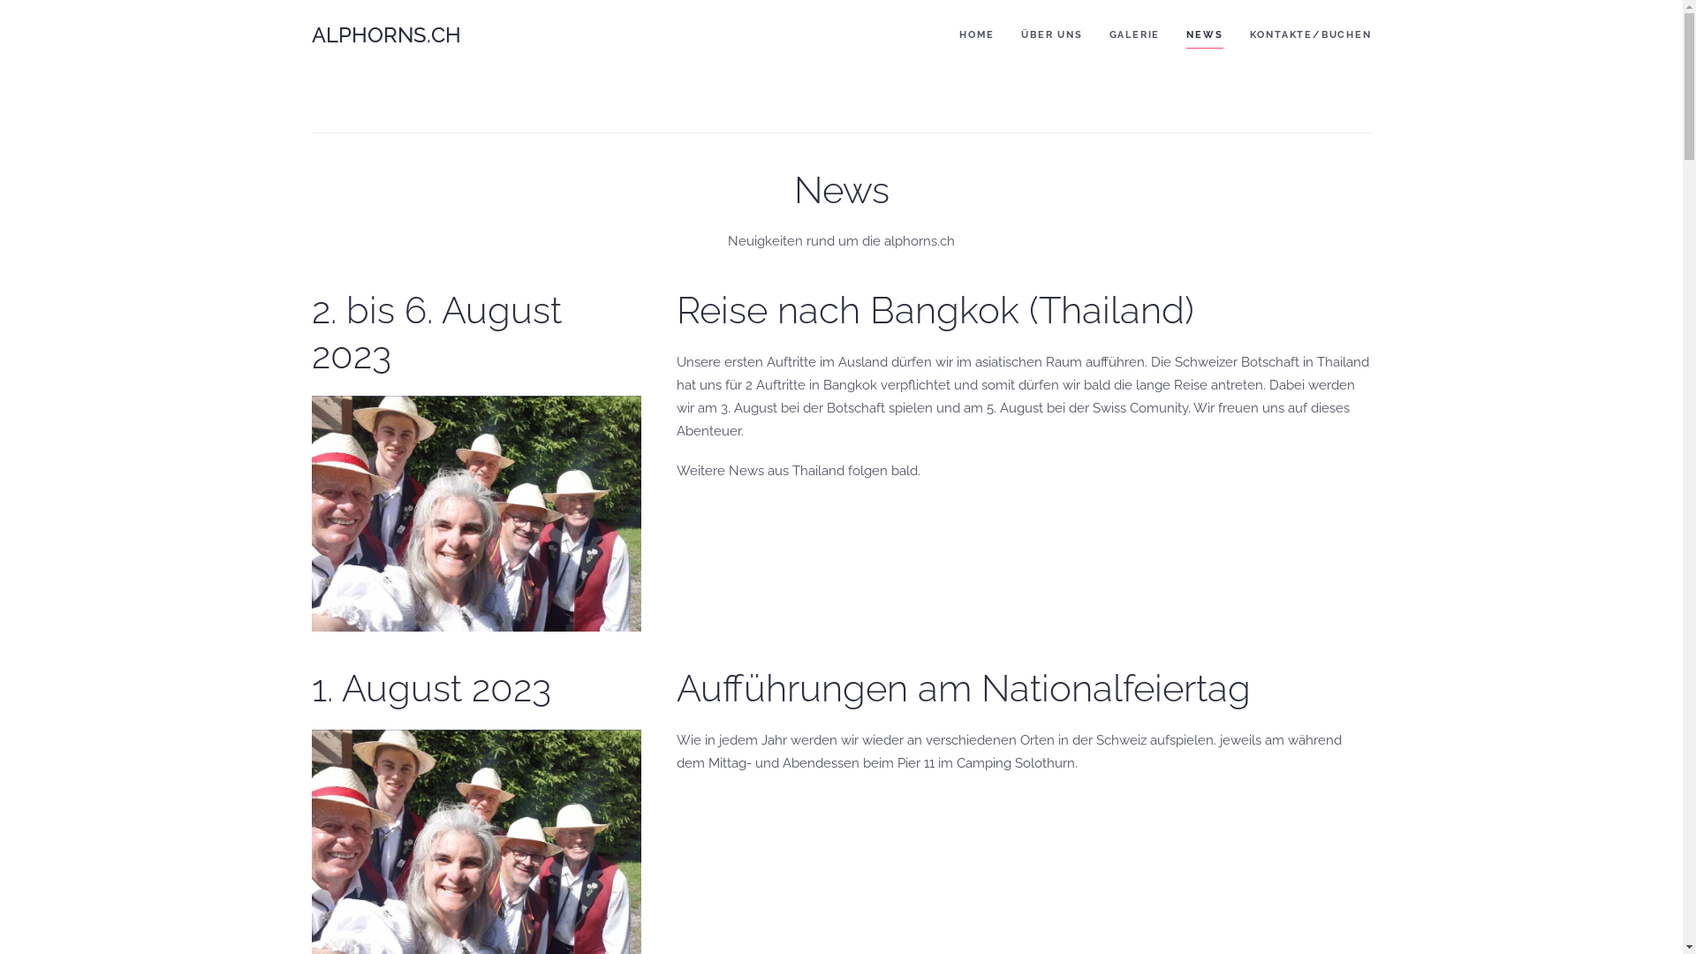 This screenshot has height=954, width=1696. Describe the element at coordinates (1205, 35) in the screenshot. I see `NEWS` at that location.